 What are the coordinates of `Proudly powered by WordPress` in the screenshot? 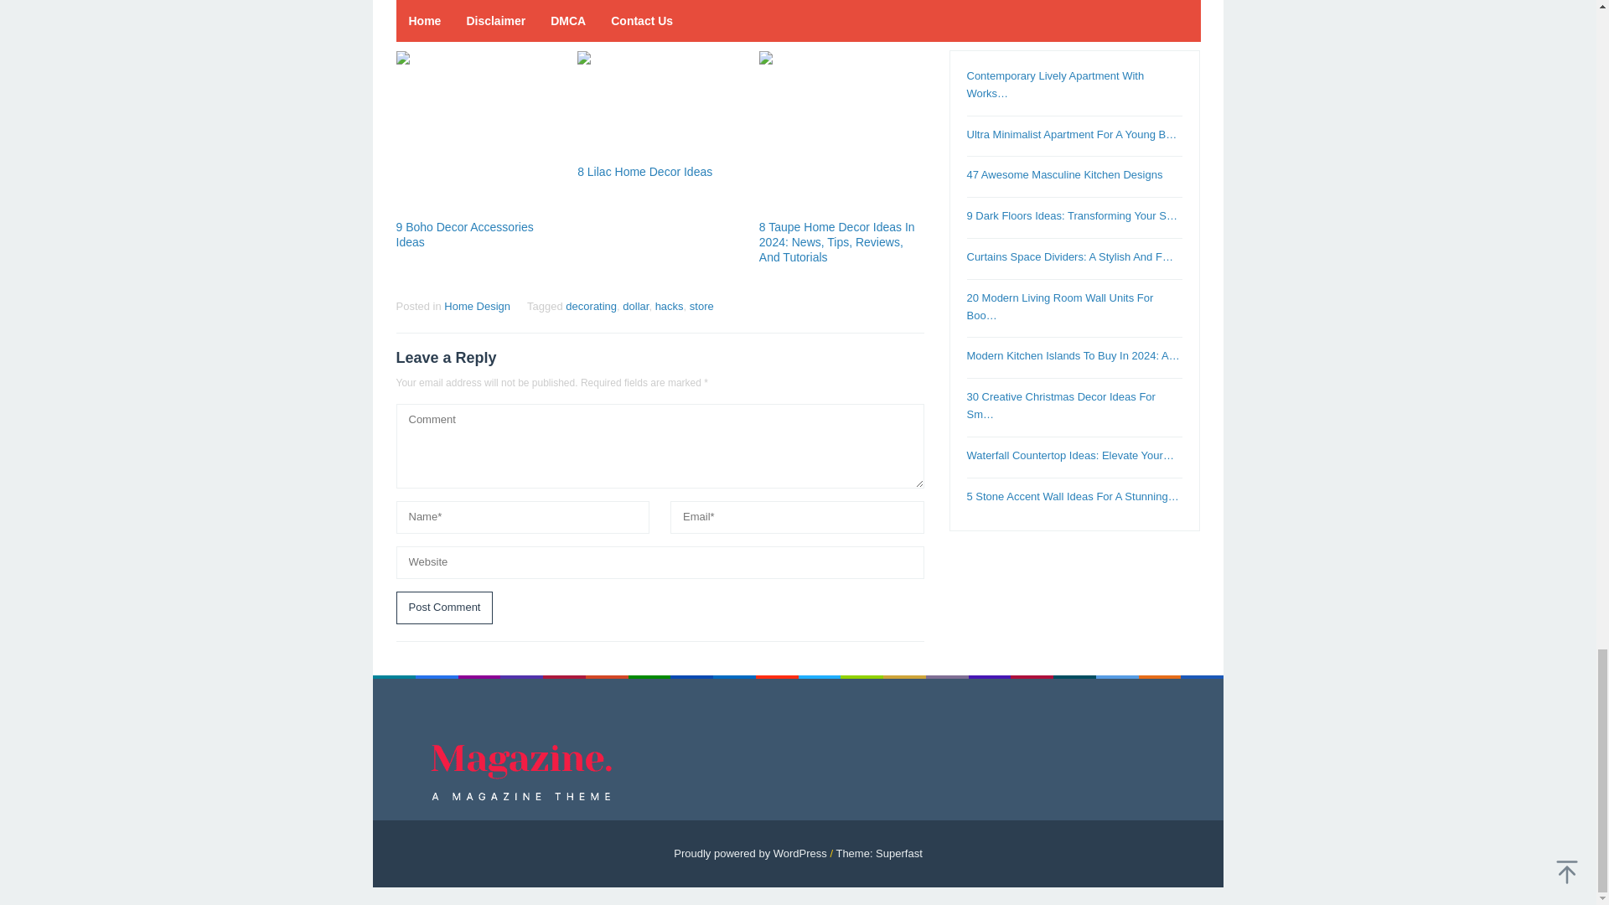 It's located at (750, 853).